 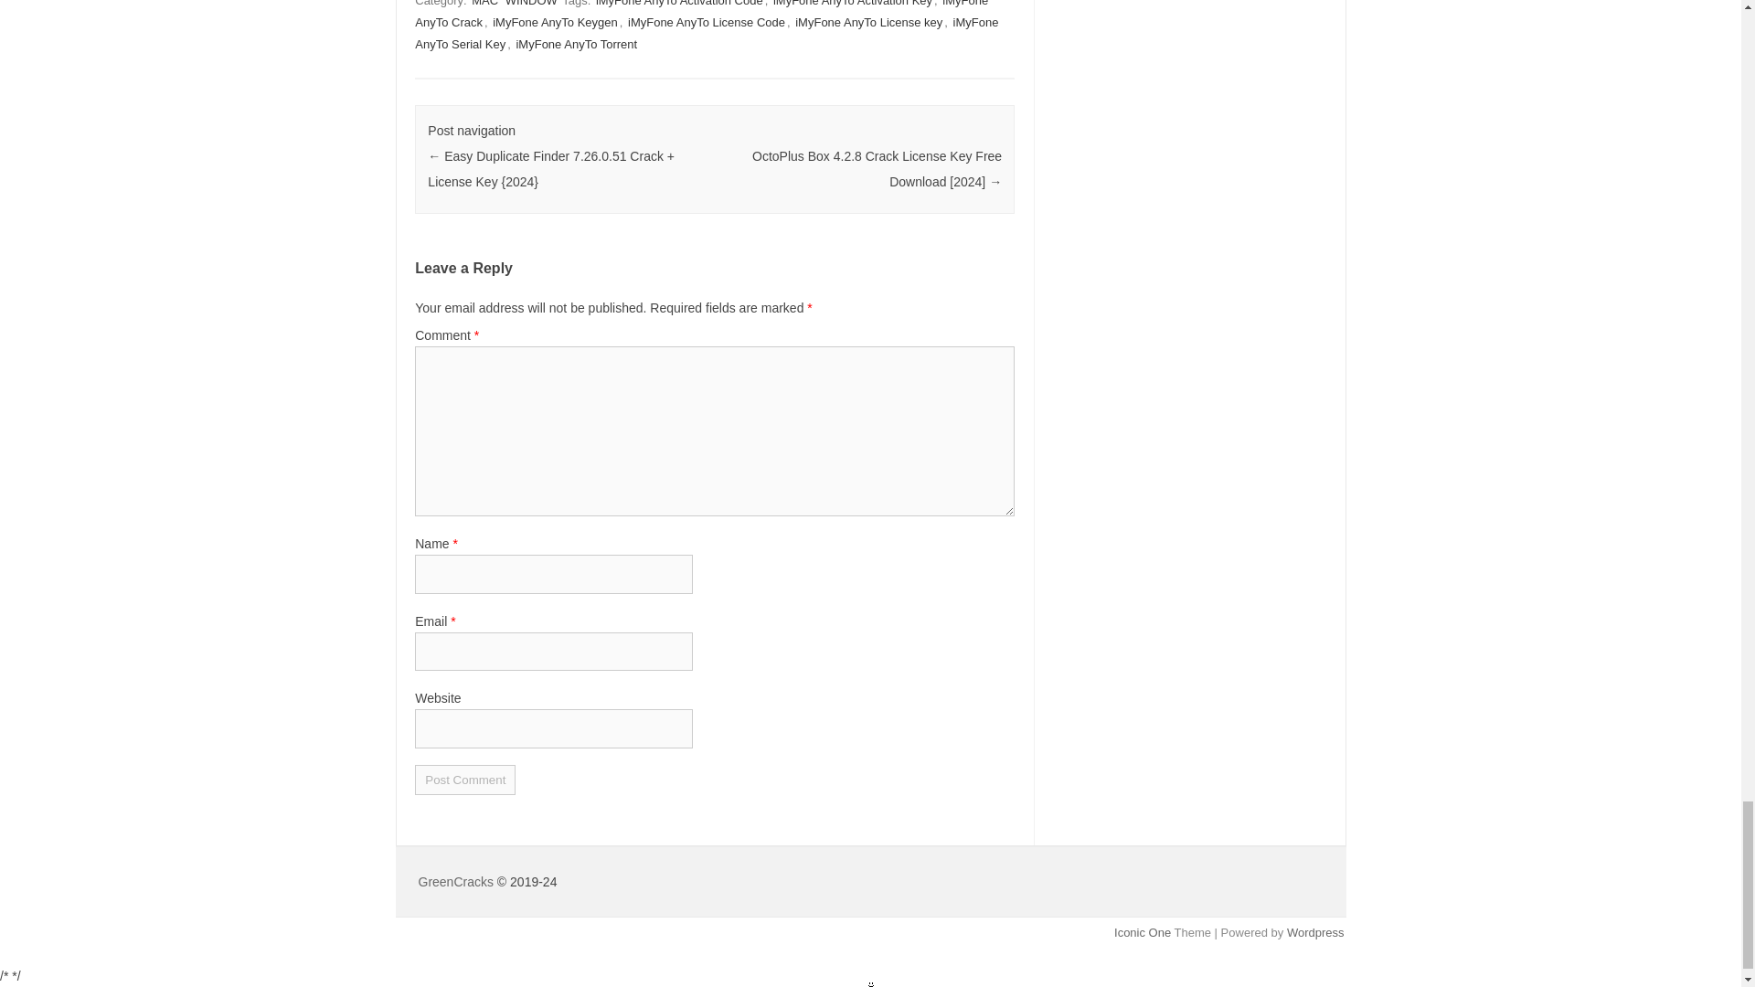 I want to click on iMyFone AnyTo Crack, so click(x=700, y=15).